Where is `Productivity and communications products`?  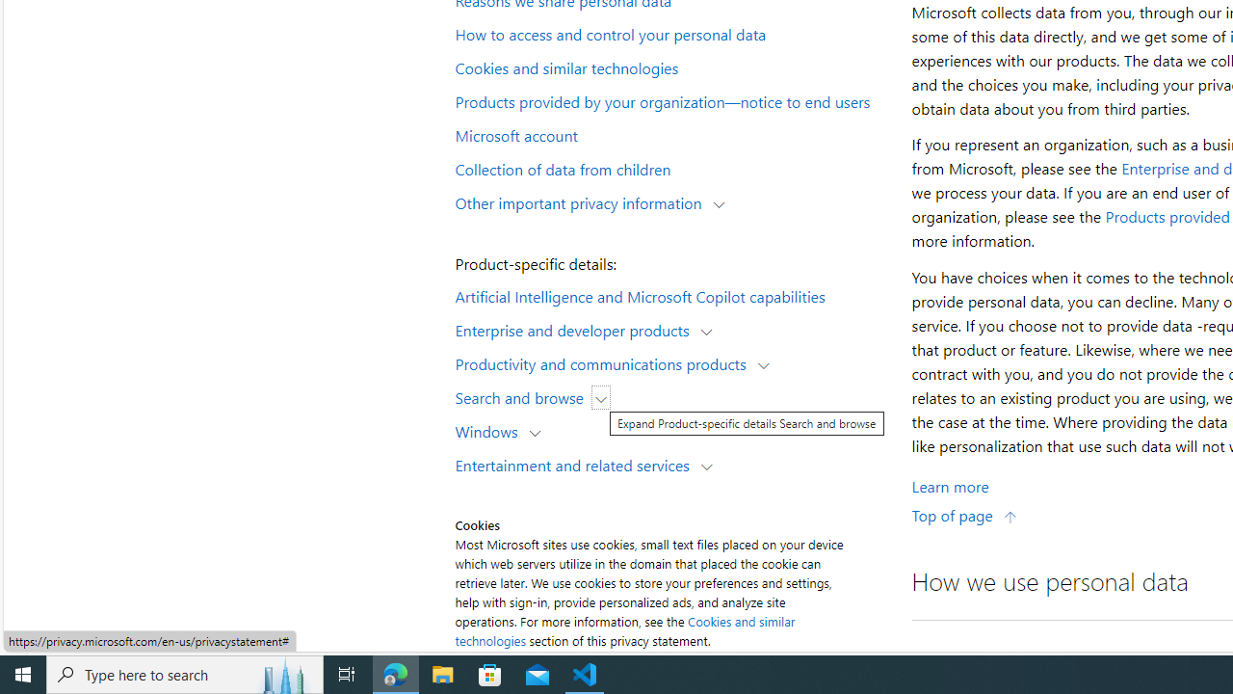 Productivity and communications products is located at coordinates (605, 362).